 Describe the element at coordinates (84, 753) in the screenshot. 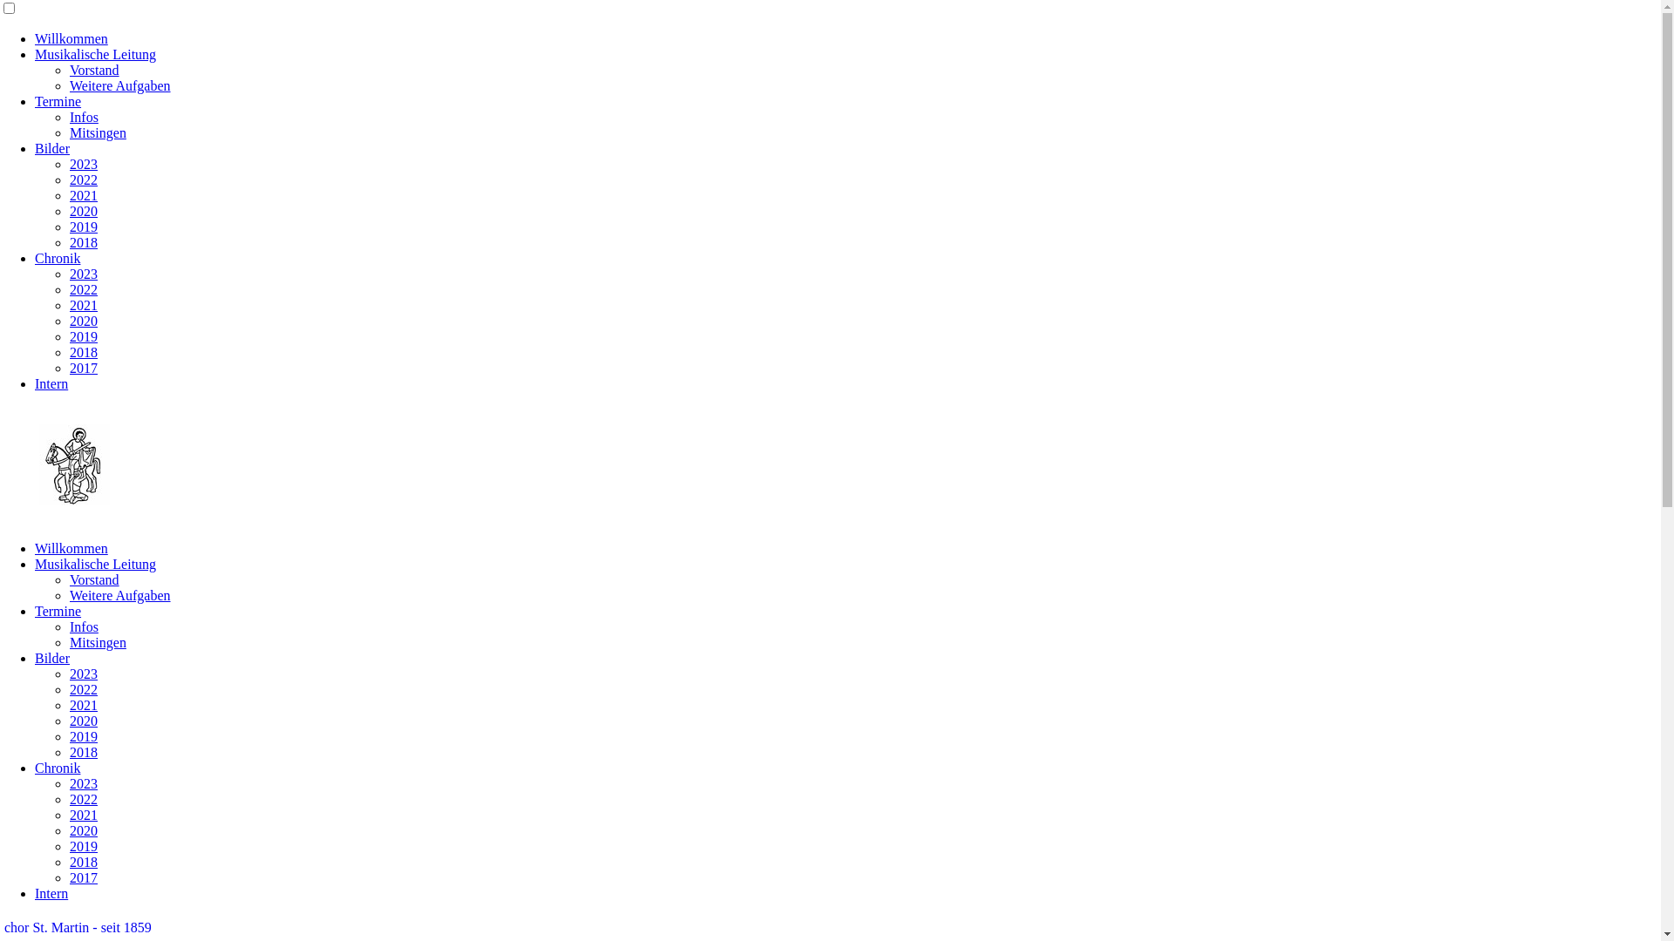

I see `2018` at that location.